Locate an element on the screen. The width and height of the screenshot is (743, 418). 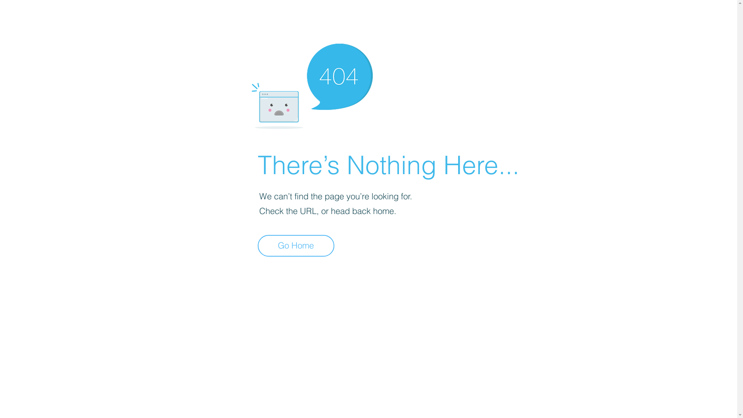
404-icon_2.png is located at coordinates (312, 84).